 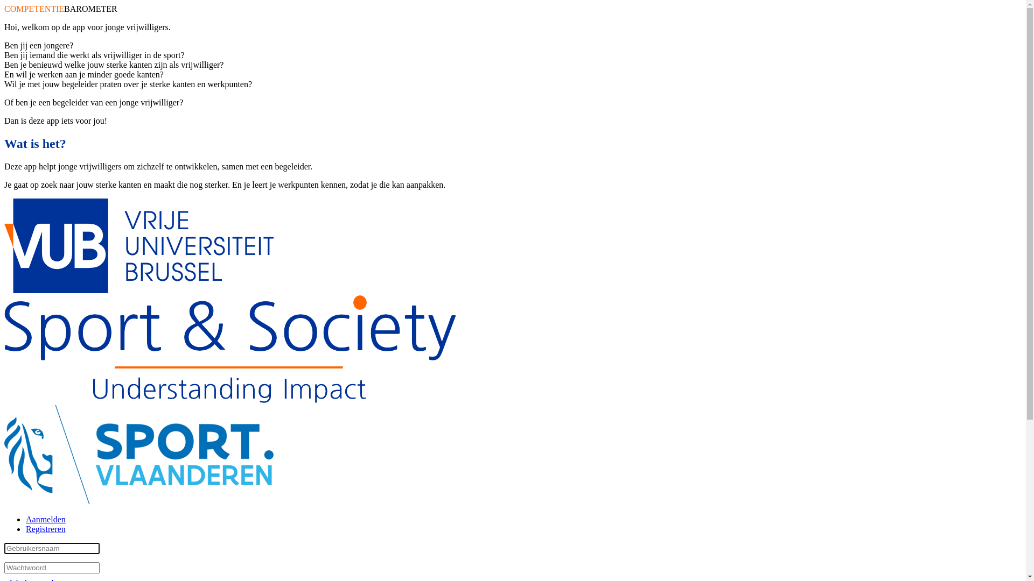 I want to click on SportVlaanderen, so click(x=139, y=455).